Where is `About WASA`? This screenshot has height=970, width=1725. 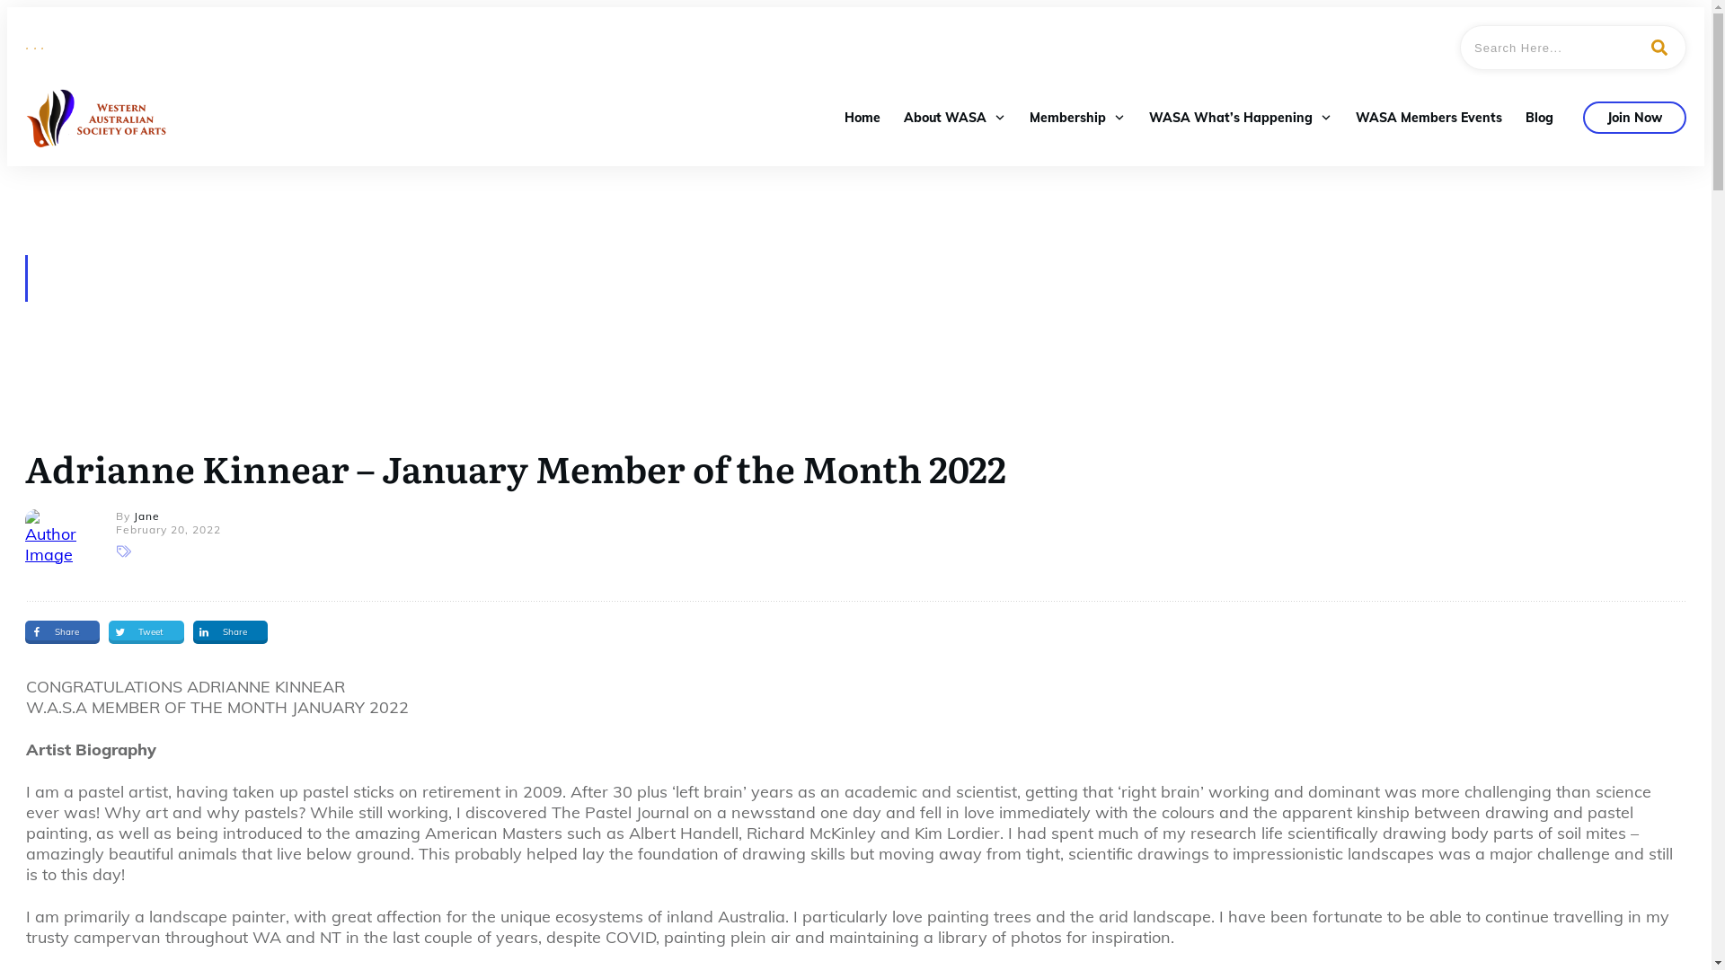
About WASA is located at coordinates (955, 118).